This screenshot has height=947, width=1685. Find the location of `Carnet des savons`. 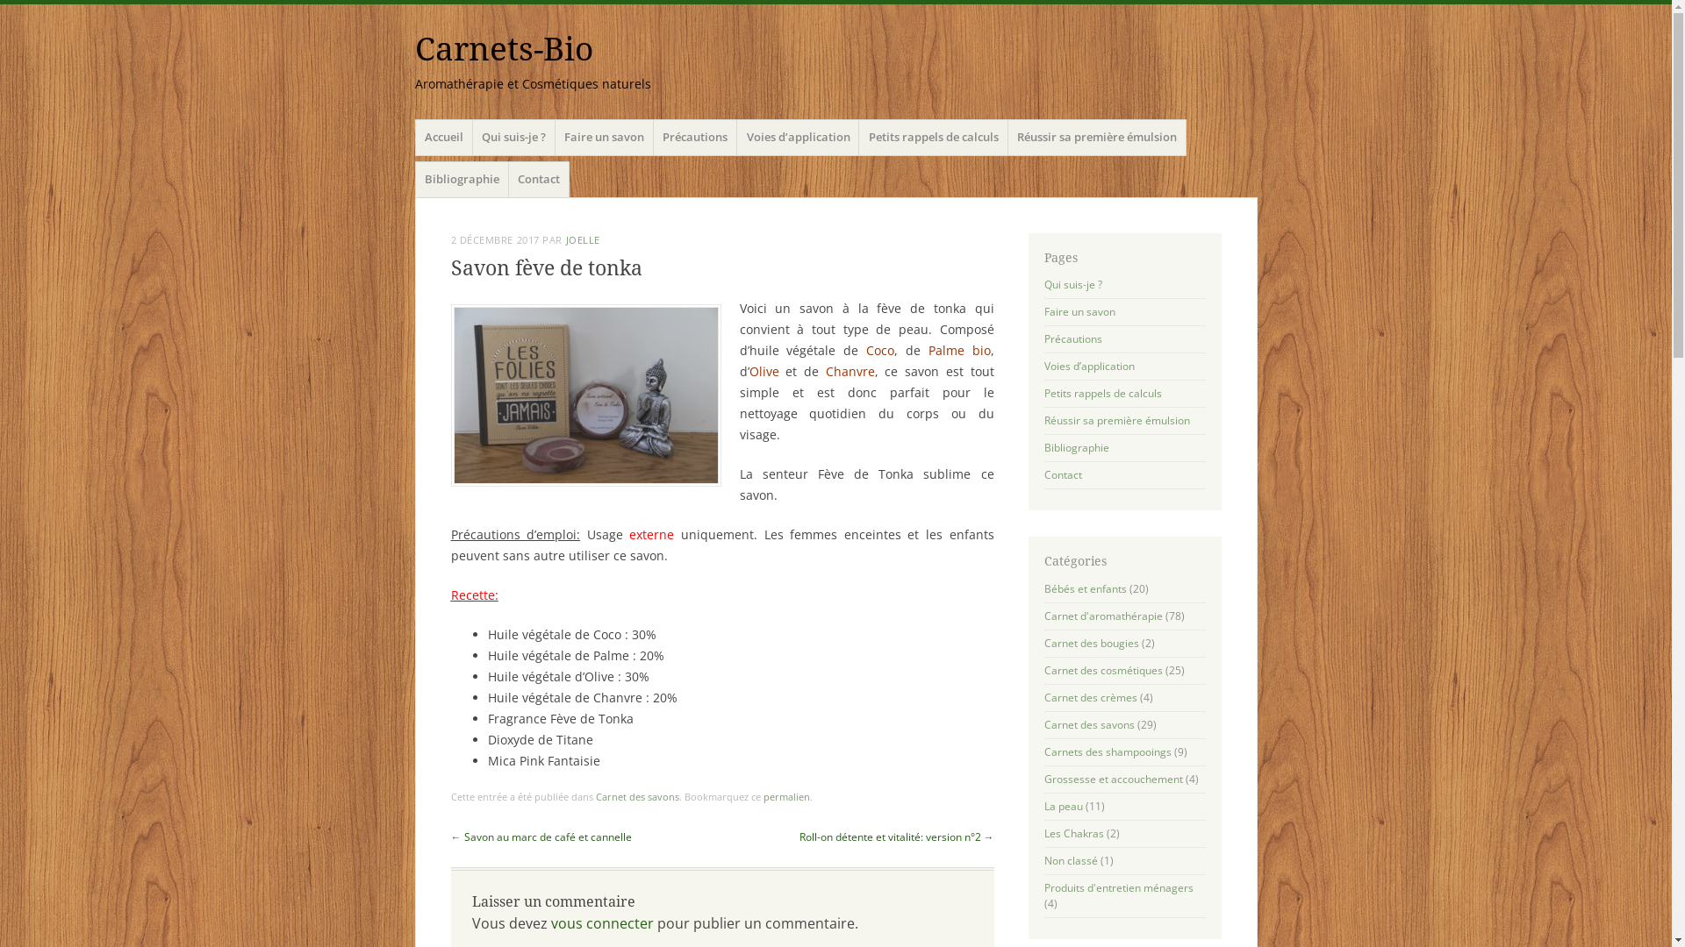

Carnet des savons is located at coordinates (637, 796).